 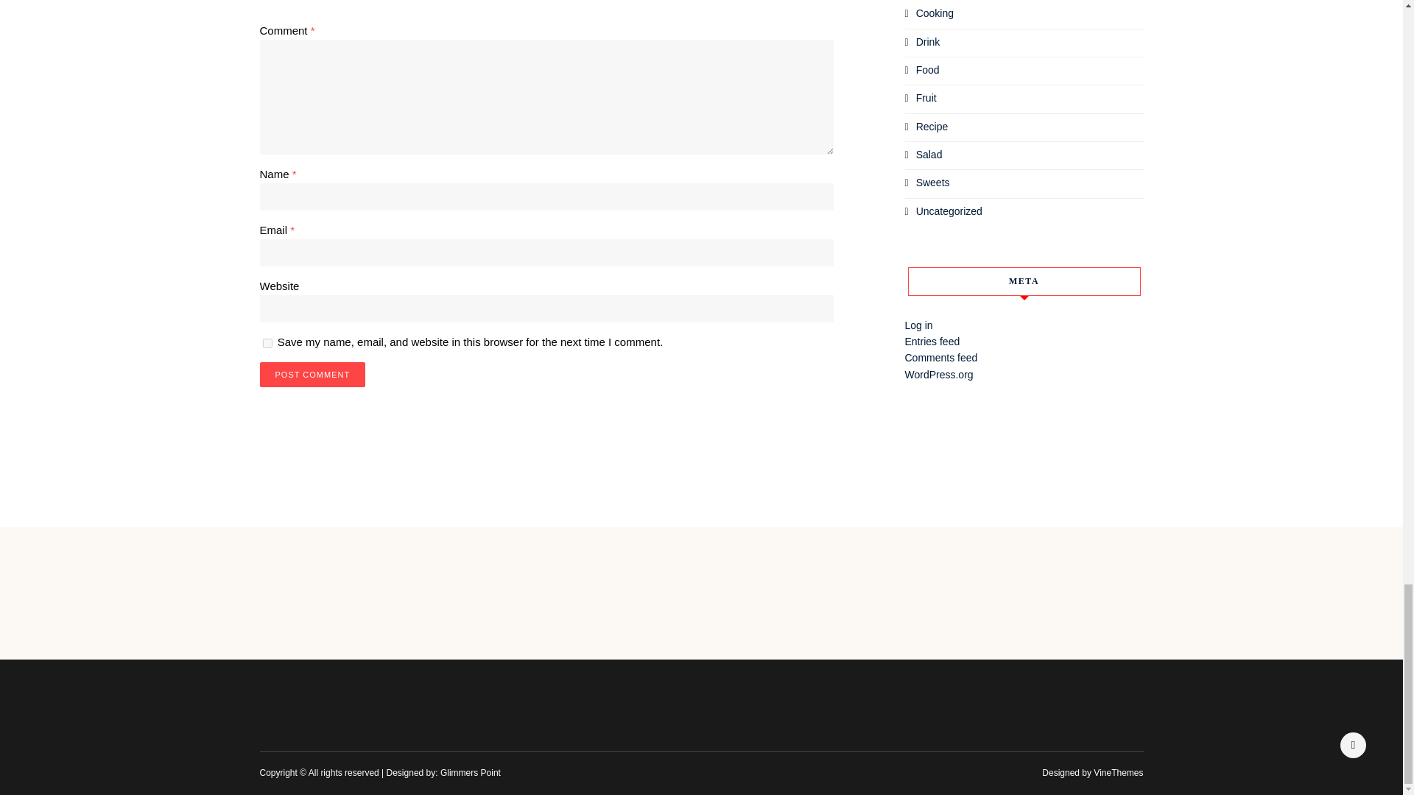 I want to click on yes, so click(x=267, y=343).